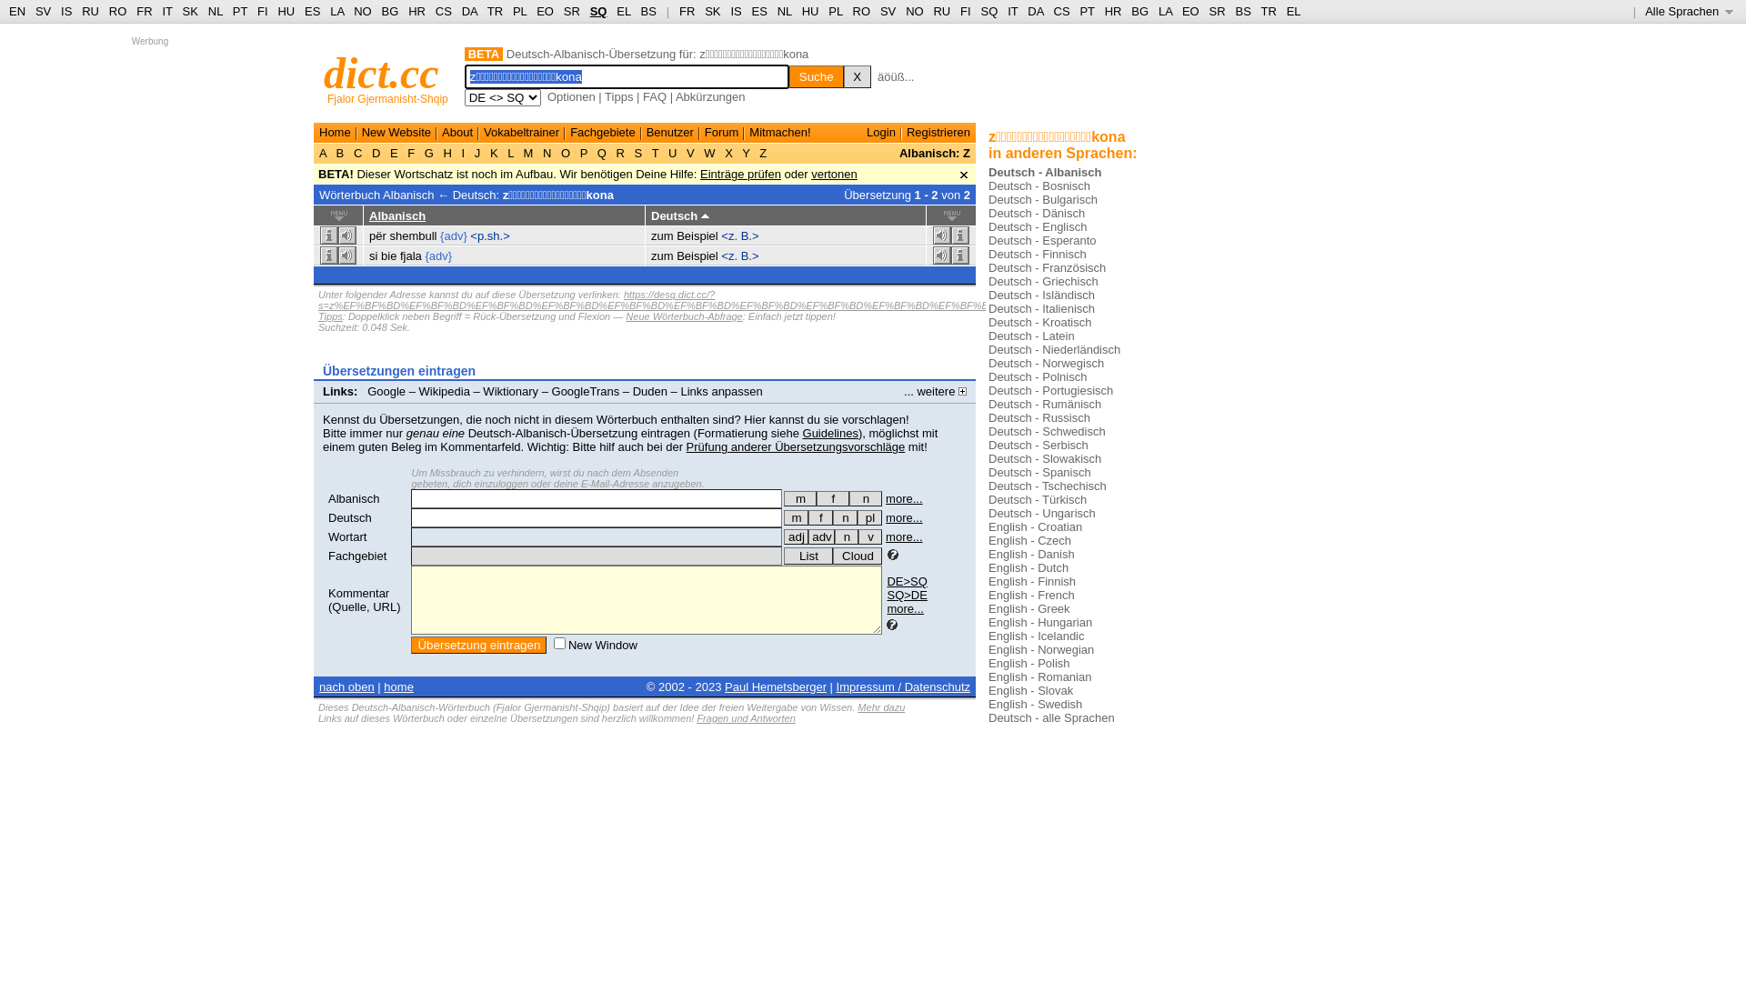  I want to click on FI, so click(966, 11).